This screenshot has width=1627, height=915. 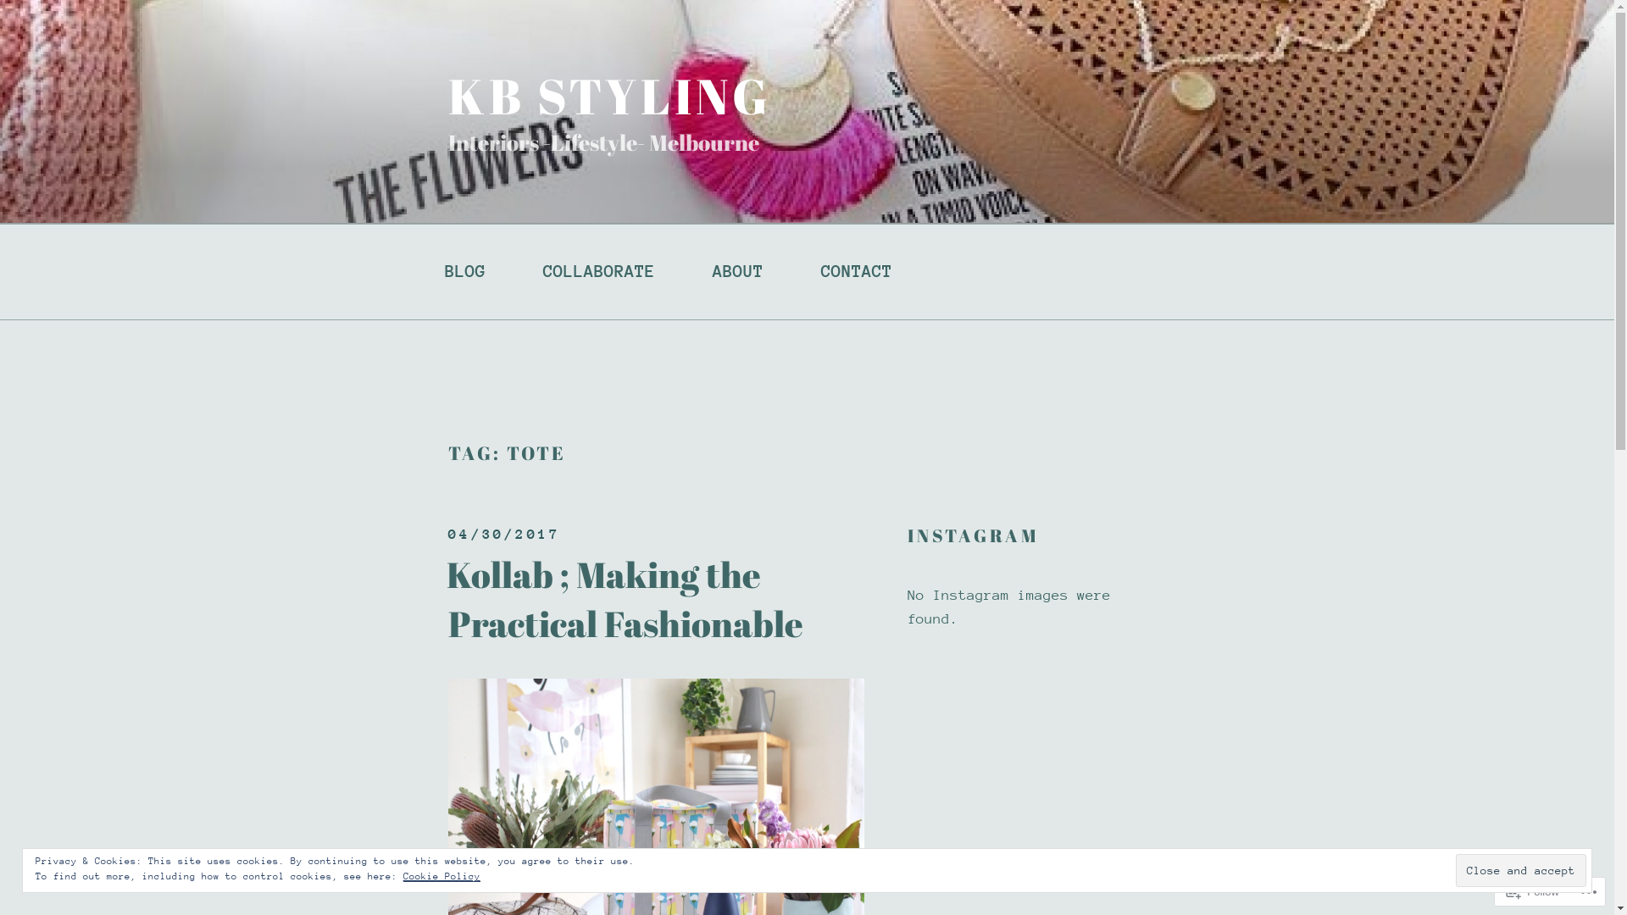 I want to click on Close and accept, so click(x=1521, y=871).